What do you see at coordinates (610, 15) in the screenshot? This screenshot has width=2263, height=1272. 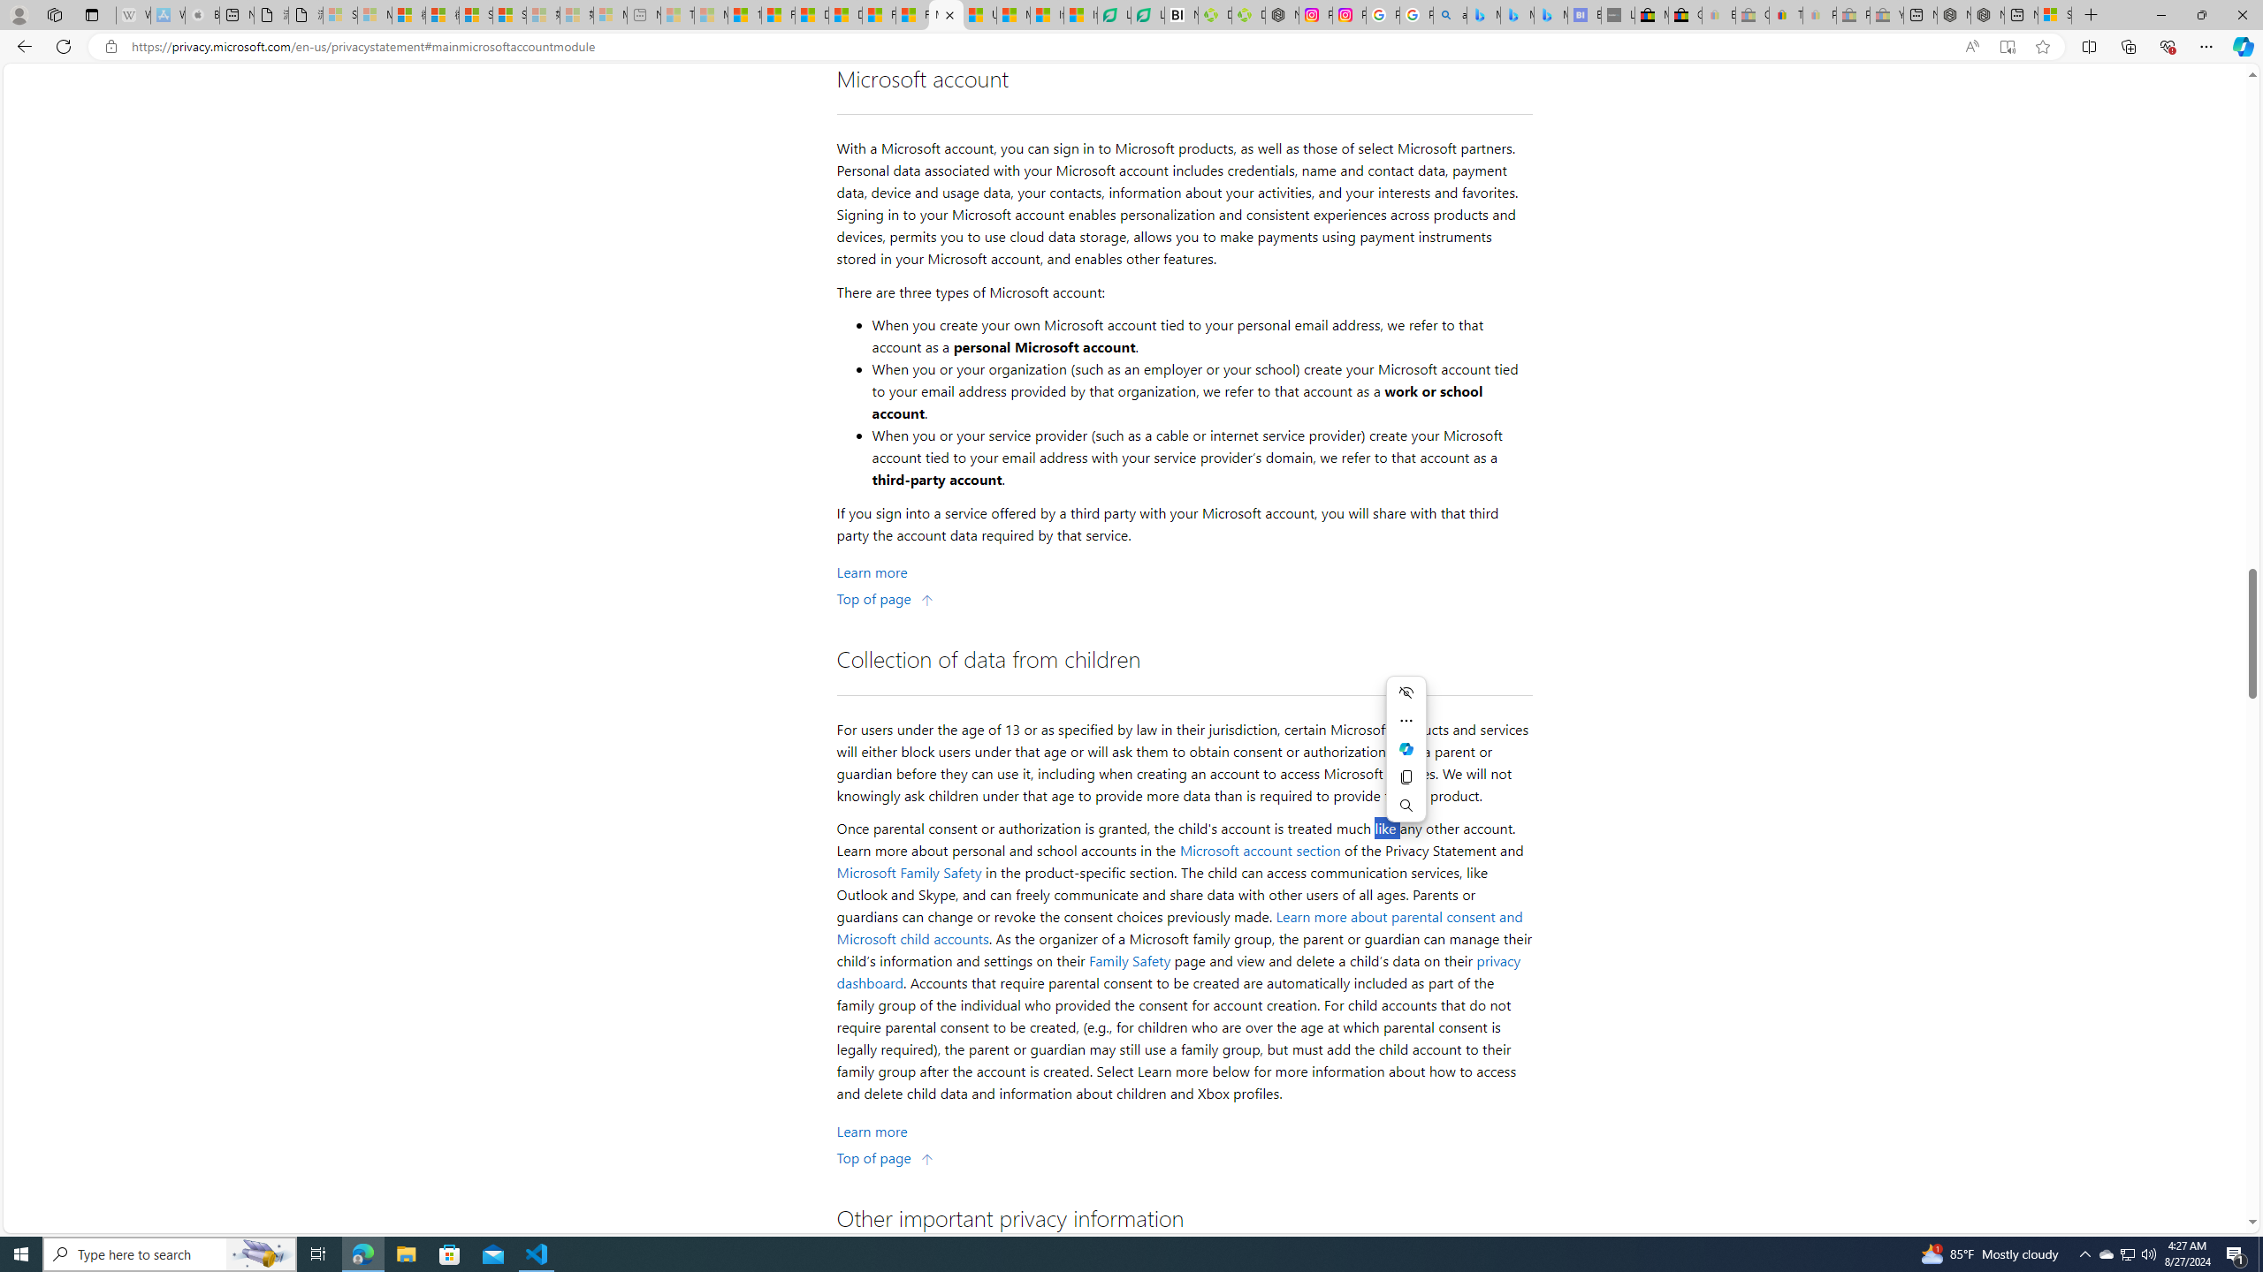 I see `Microsoft account | Account Checkup - Sleeping` at bounding box center [610, 15].